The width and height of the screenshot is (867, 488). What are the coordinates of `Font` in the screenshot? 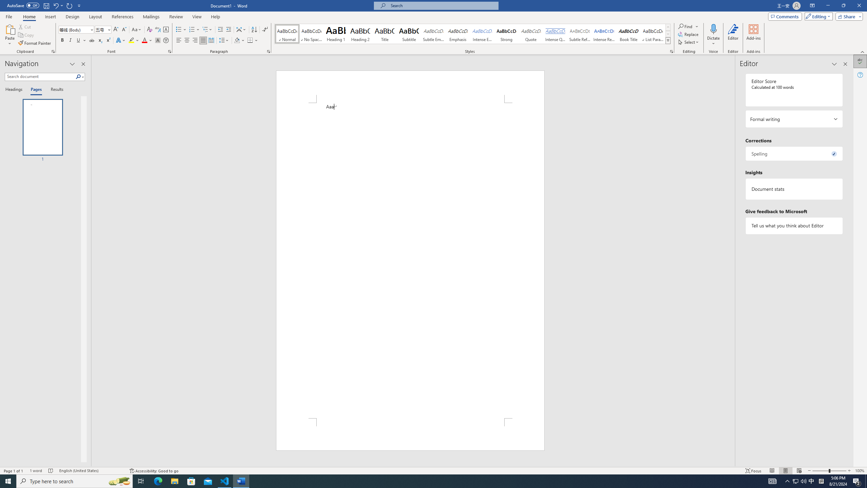 It's located at (74, 29).